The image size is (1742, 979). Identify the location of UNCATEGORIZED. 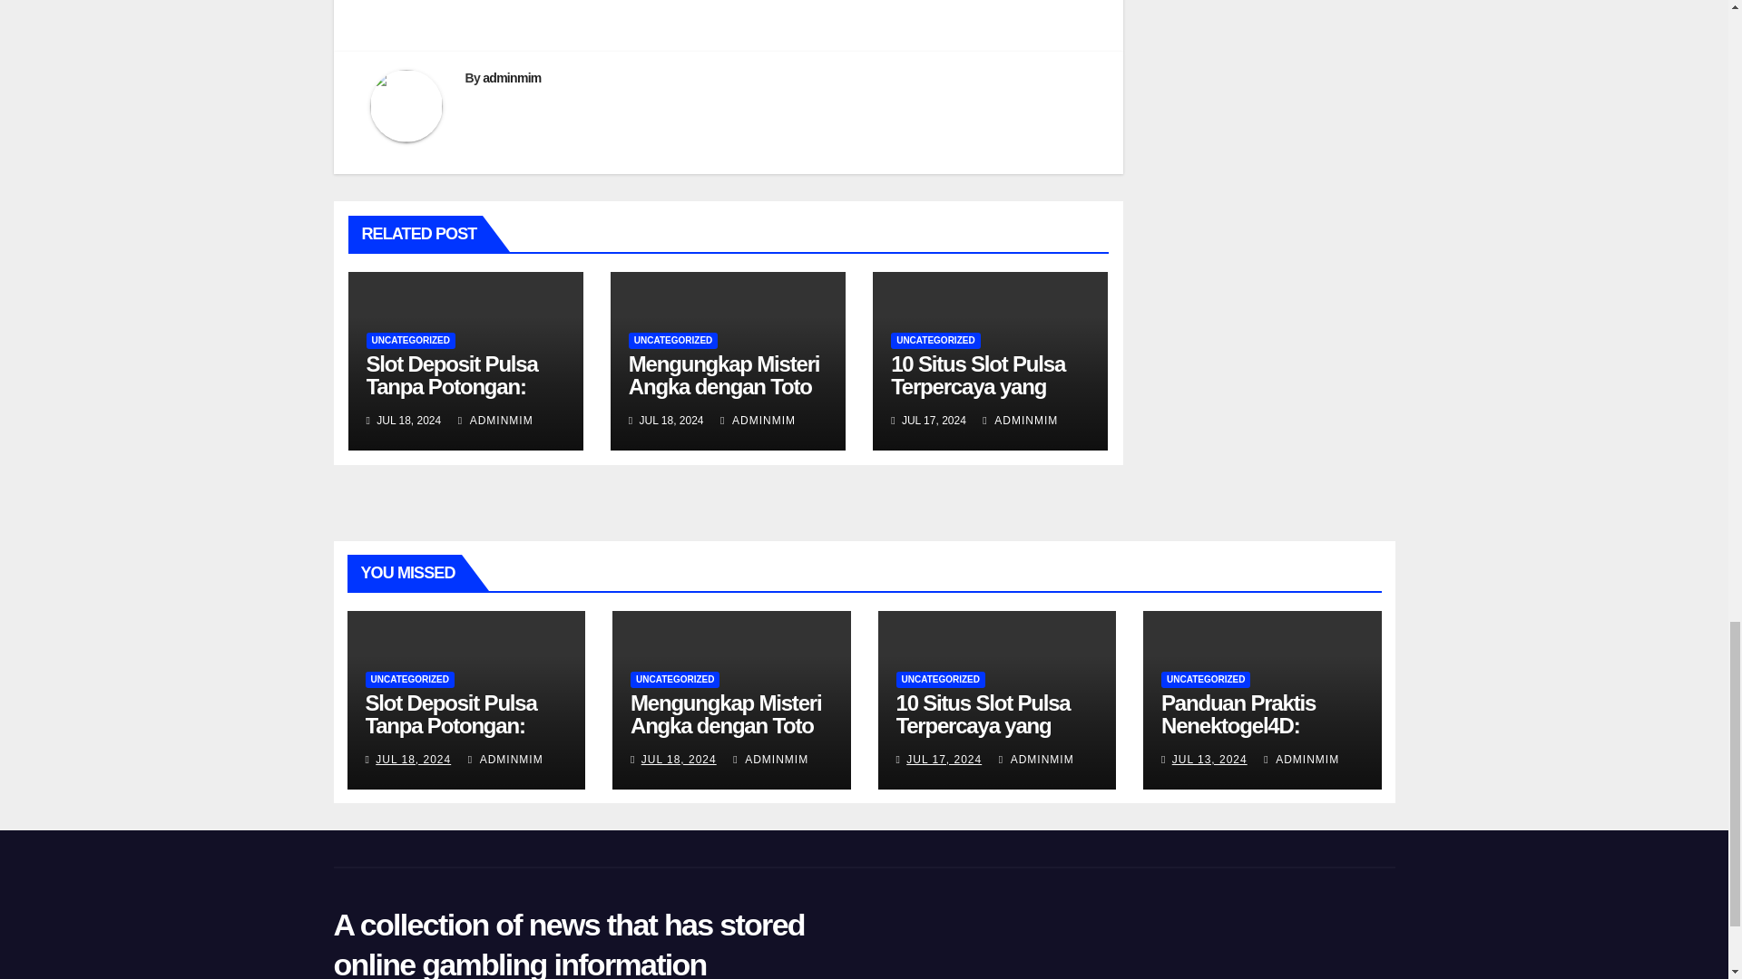
(673, 341).